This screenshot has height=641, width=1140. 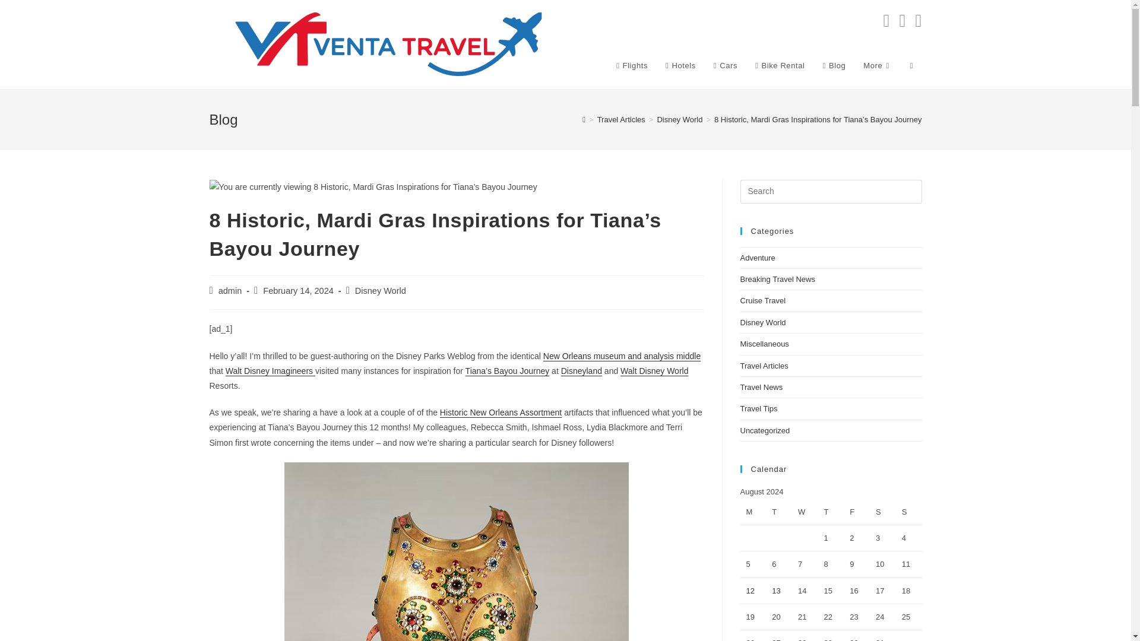 What do you see at coordinates (780, 65) in the screenshot?
I see `Bike Rental` at bounding box center [780, 65].